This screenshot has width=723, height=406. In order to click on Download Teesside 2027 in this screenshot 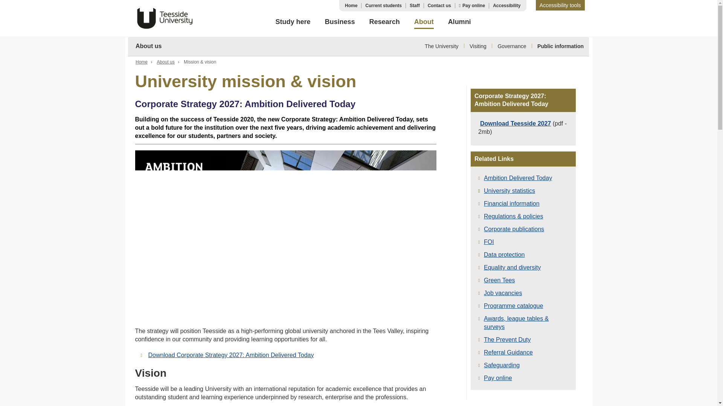, I will do `click(285, 238)`.